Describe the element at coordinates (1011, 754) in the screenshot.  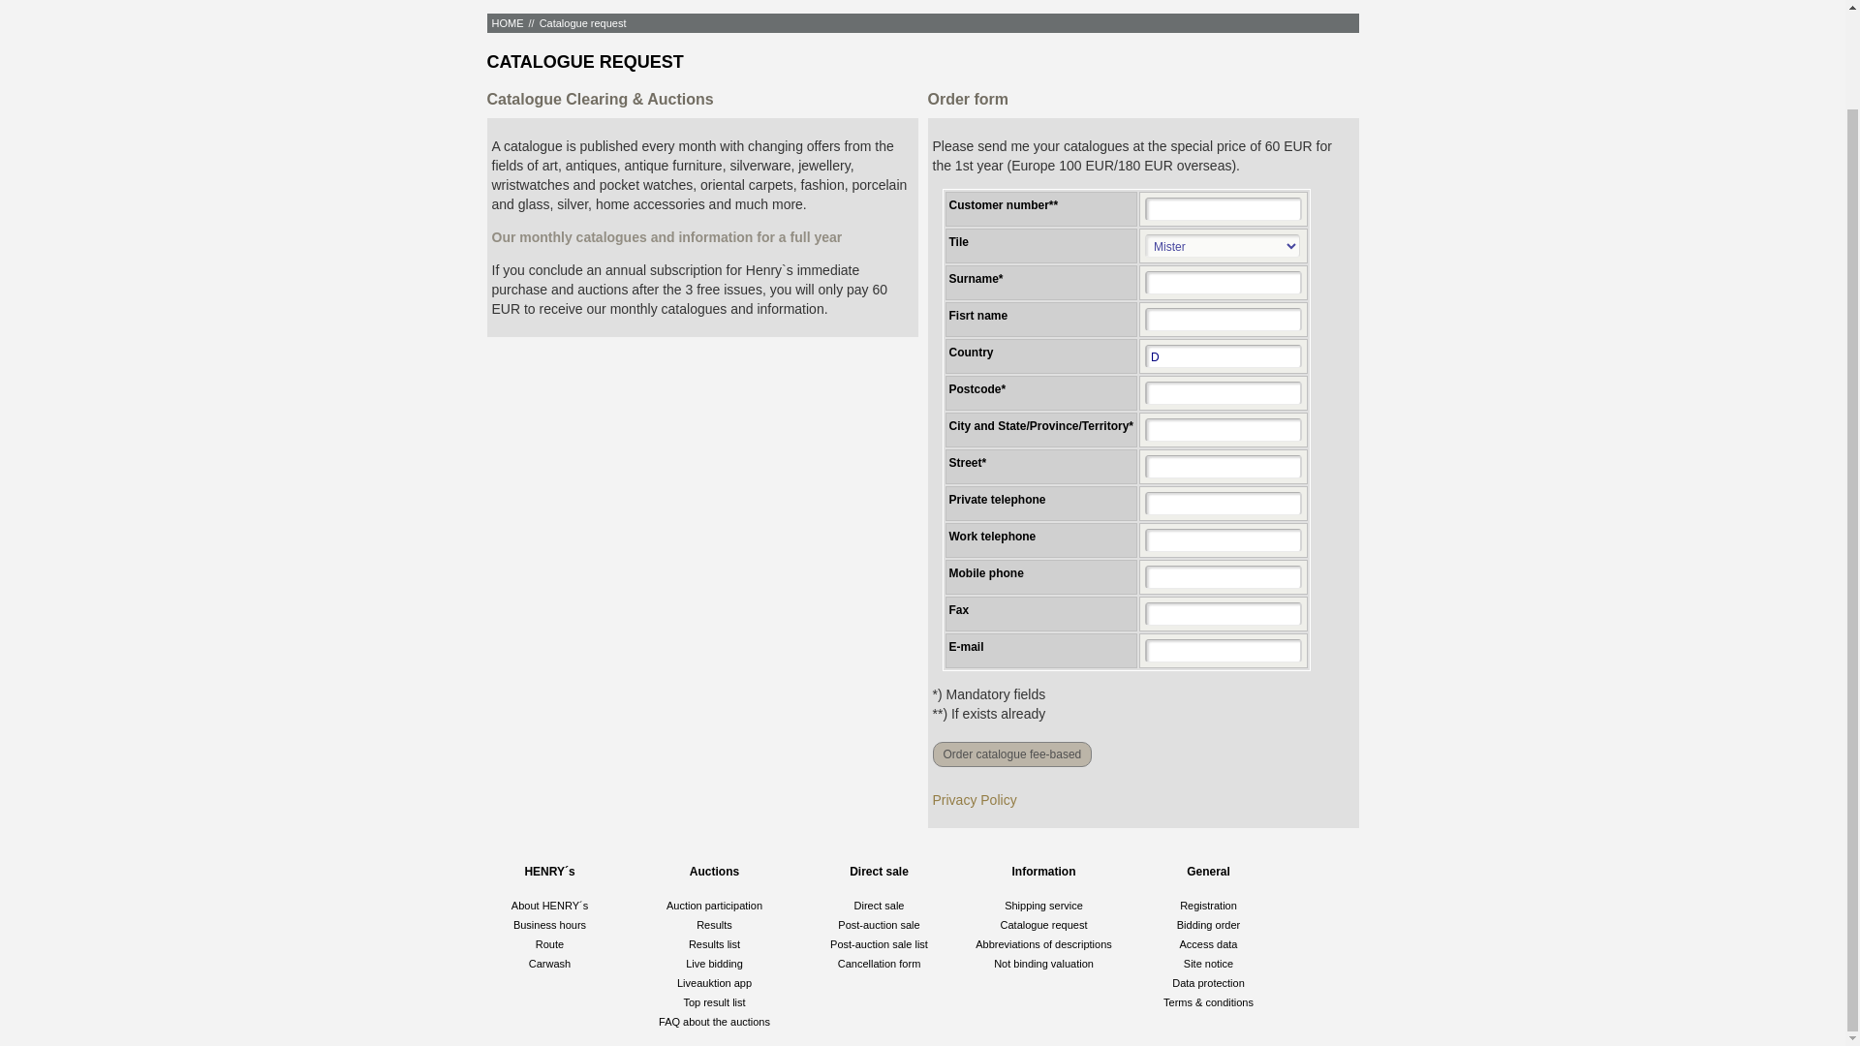
I see `Order catalogue fee-based` at that location.